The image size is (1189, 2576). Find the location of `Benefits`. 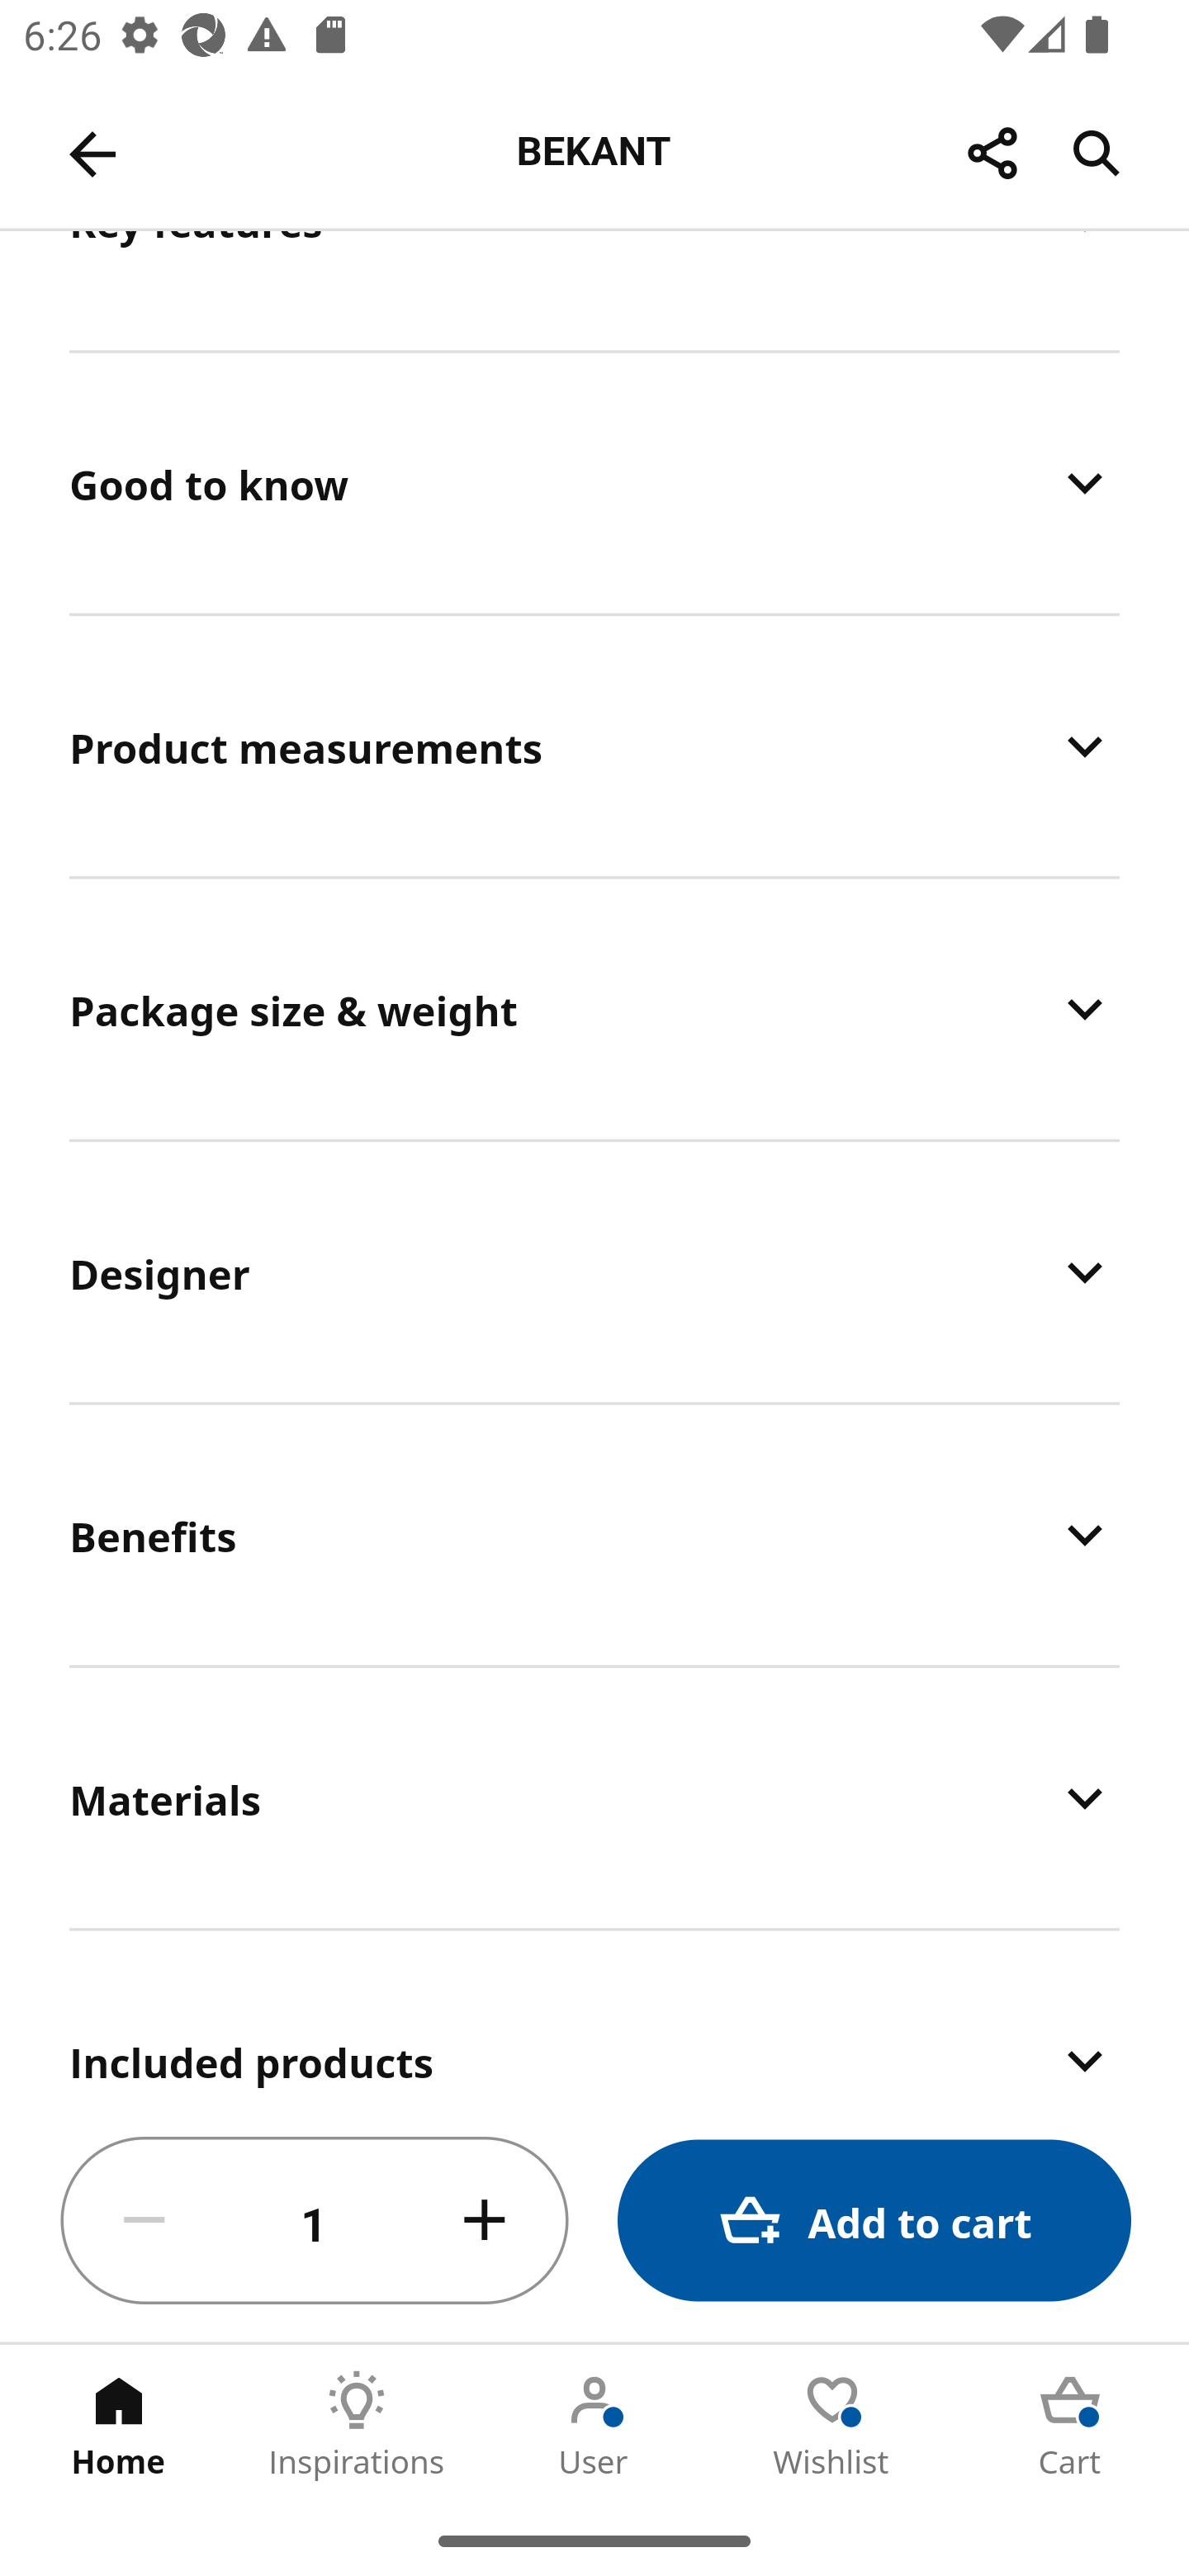

Benefits is located at coordinates (594, 1534).